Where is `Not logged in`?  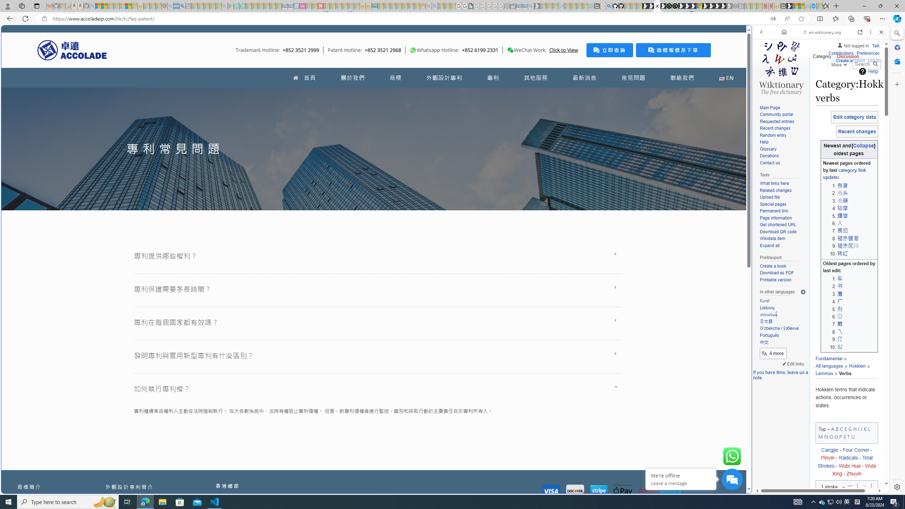 Not logged in is located at coordinates (853, 45).